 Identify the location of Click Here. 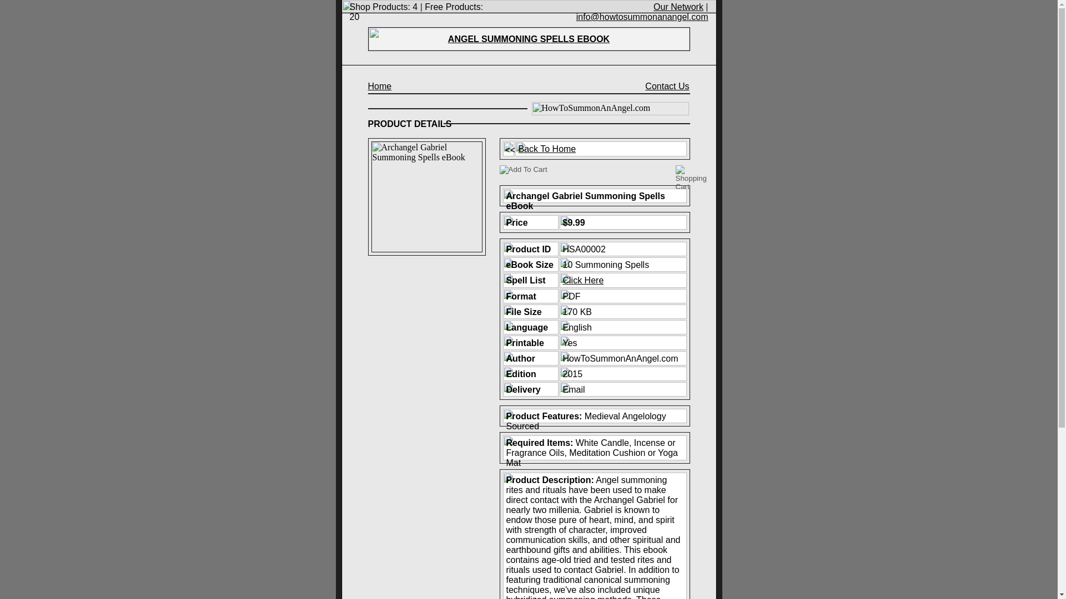
(583, 280).